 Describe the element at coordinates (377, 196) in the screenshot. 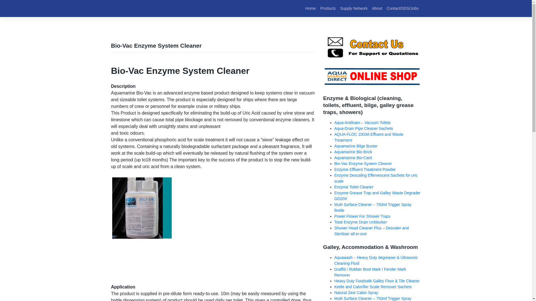

I see `Enzyme Grease Trap and Galley Waste Degrader GD20X` at that location.